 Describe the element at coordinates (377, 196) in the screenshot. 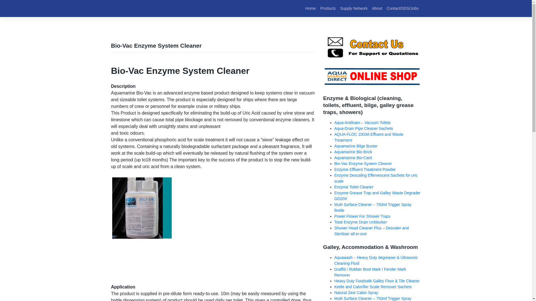

I see `Enzyme Grease Trap and Galley Waste Degrader GD20X` at that location.